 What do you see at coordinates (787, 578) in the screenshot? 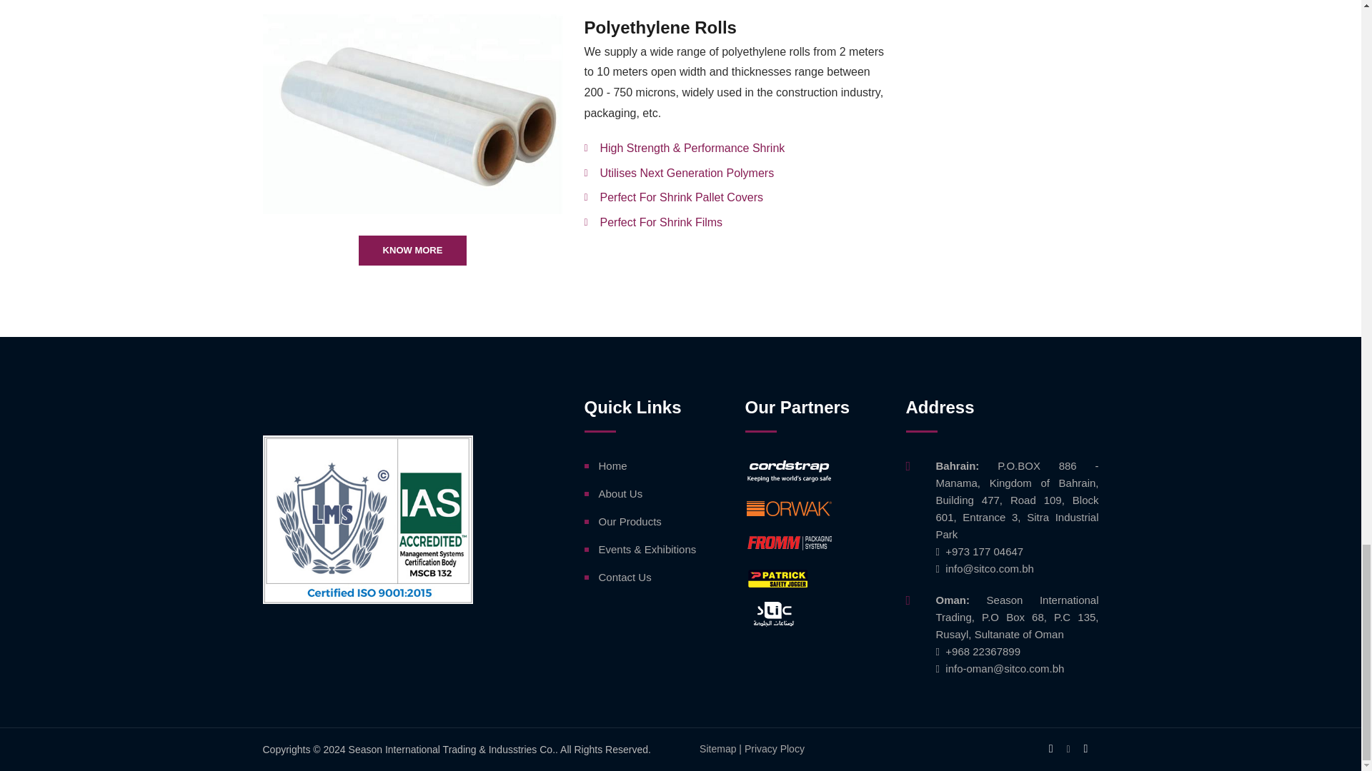
I see `Patrick Safery Jogger Distributor Bahrain` at bounding box center [787, 578].